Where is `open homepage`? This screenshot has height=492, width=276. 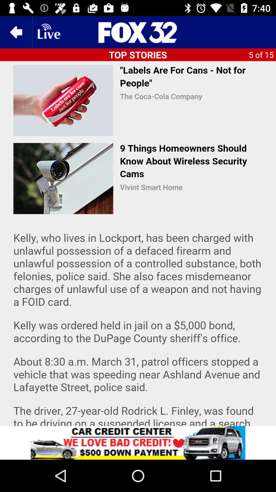 open homepage is located at coordinates (138, 32).